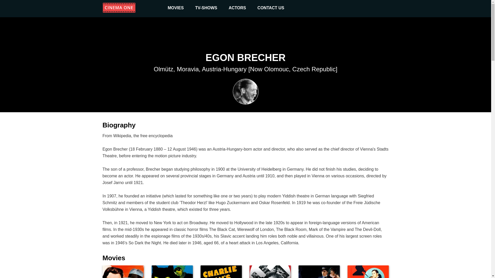 Image resolution: width=495 pixels, height=278 pixels. What do you see at coordinates (172, 272) in the screenshot?
I see `ACTORS` at bounding box center [172, 272].